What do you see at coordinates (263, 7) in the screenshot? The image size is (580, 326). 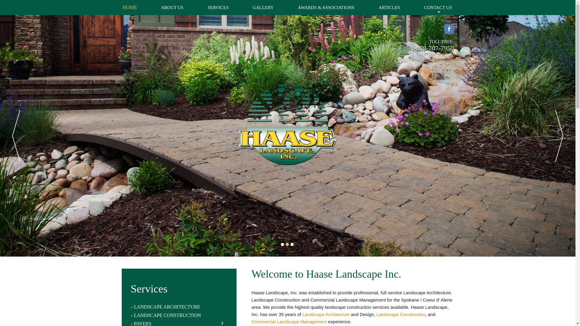 I see `GALLERY` at bounding box center [263, 7].